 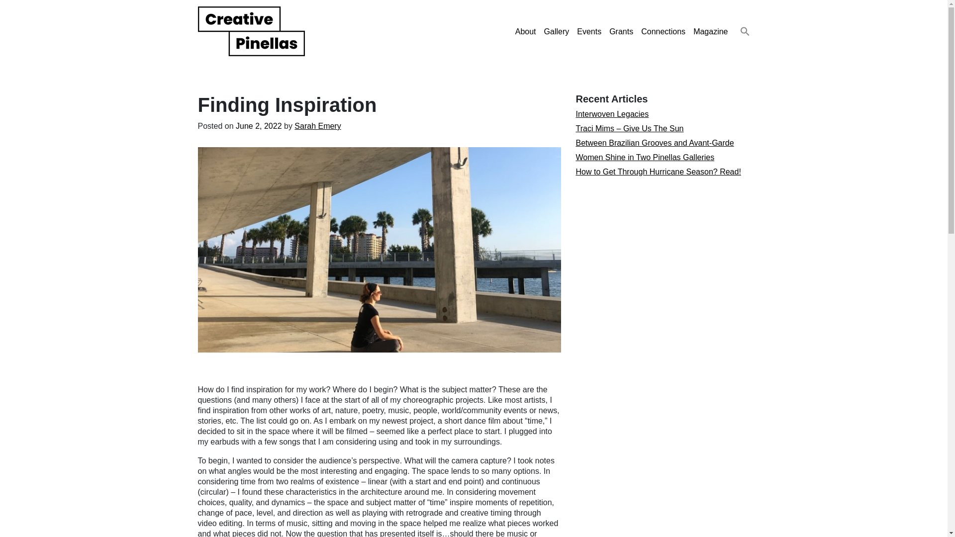 I want to click on Between Brazilian Grooves and Avant-Garde, so click(x=655, y=142).